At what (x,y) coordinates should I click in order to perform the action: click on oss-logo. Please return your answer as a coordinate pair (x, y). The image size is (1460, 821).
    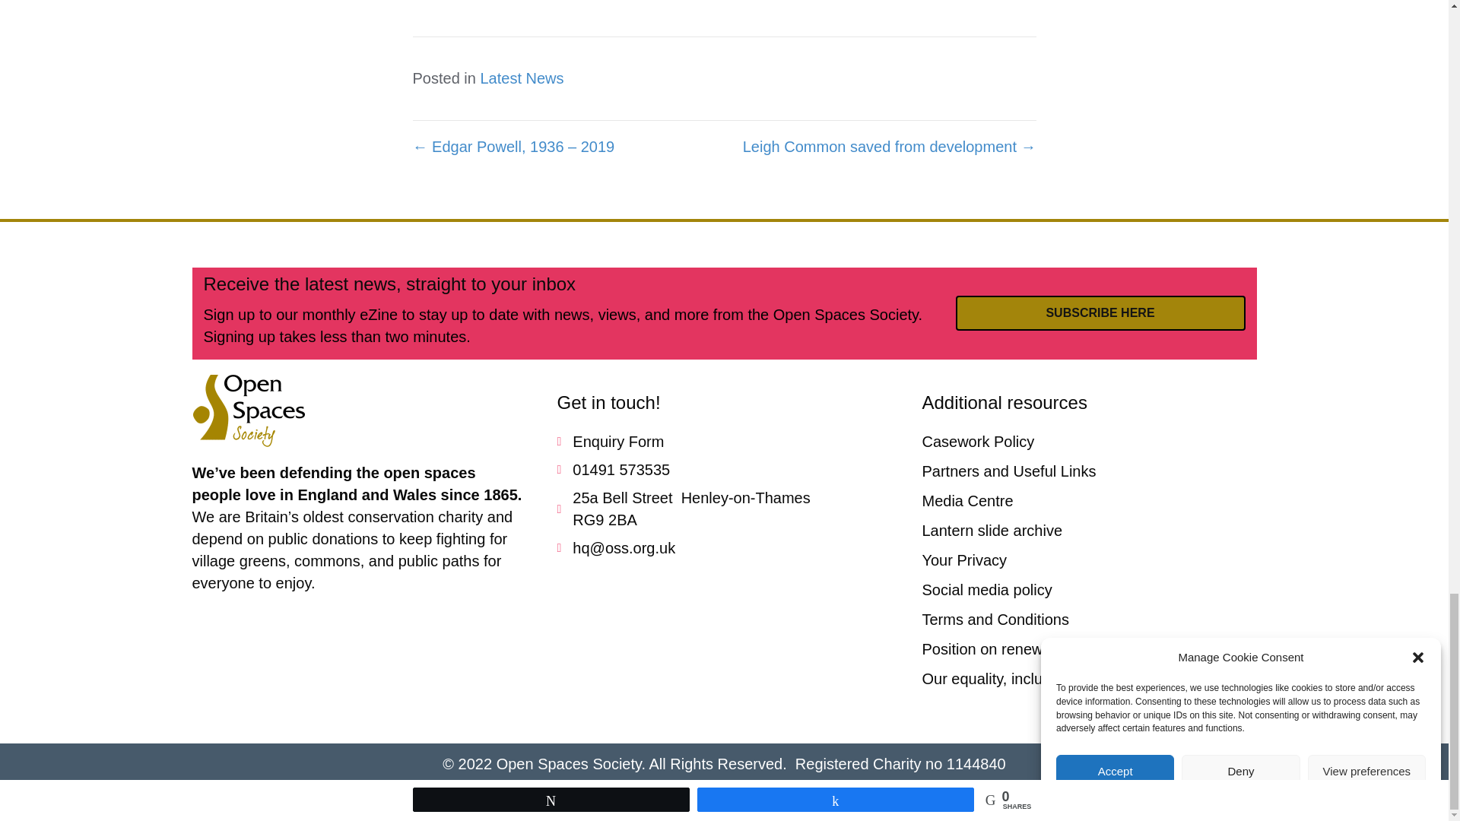
    Looking at the image, I should click on (248, 410).